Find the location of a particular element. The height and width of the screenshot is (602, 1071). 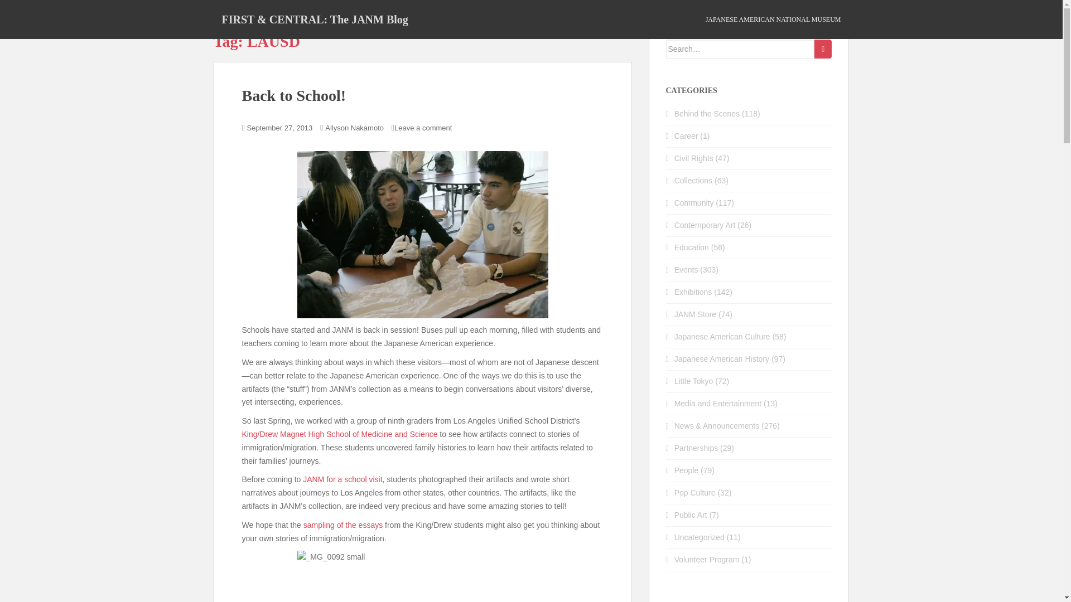

Allyson Nakamoto is located at coordinates (354, 128).